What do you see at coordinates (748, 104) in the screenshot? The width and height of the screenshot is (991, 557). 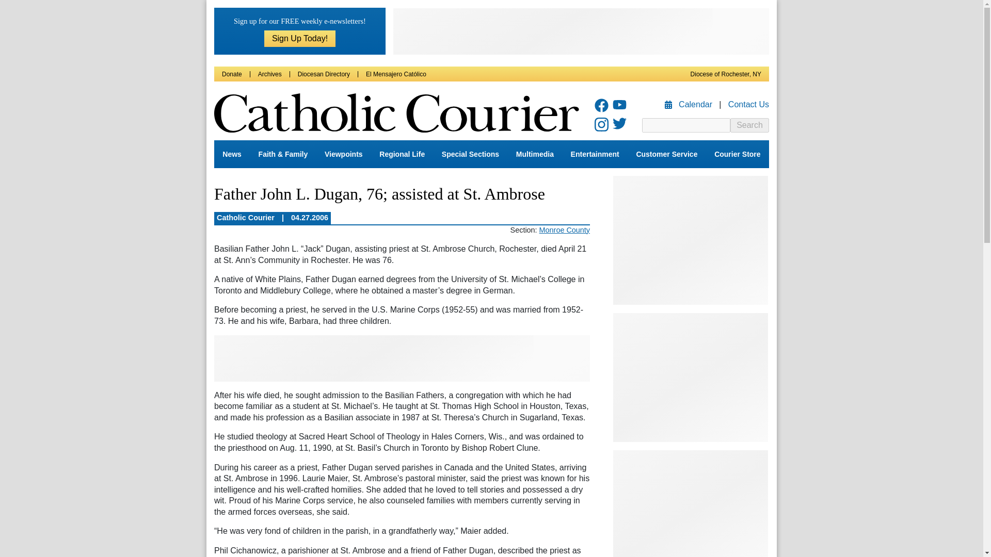 I see `Contact Us` at bounding box center [748, 104].